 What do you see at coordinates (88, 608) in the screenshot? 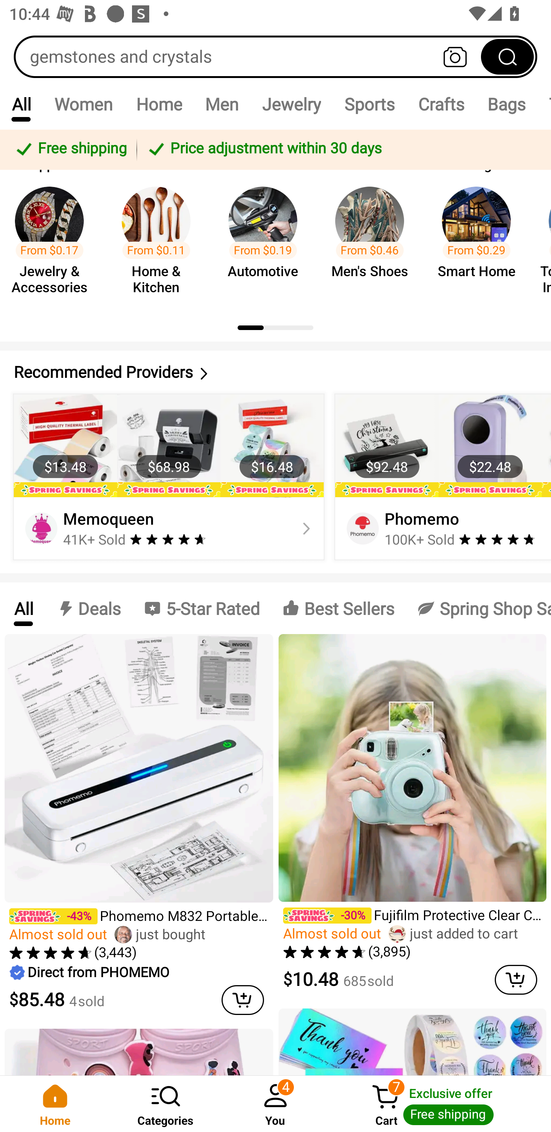
I see `Deals Deals Deals` at bounding box center [88, 608].